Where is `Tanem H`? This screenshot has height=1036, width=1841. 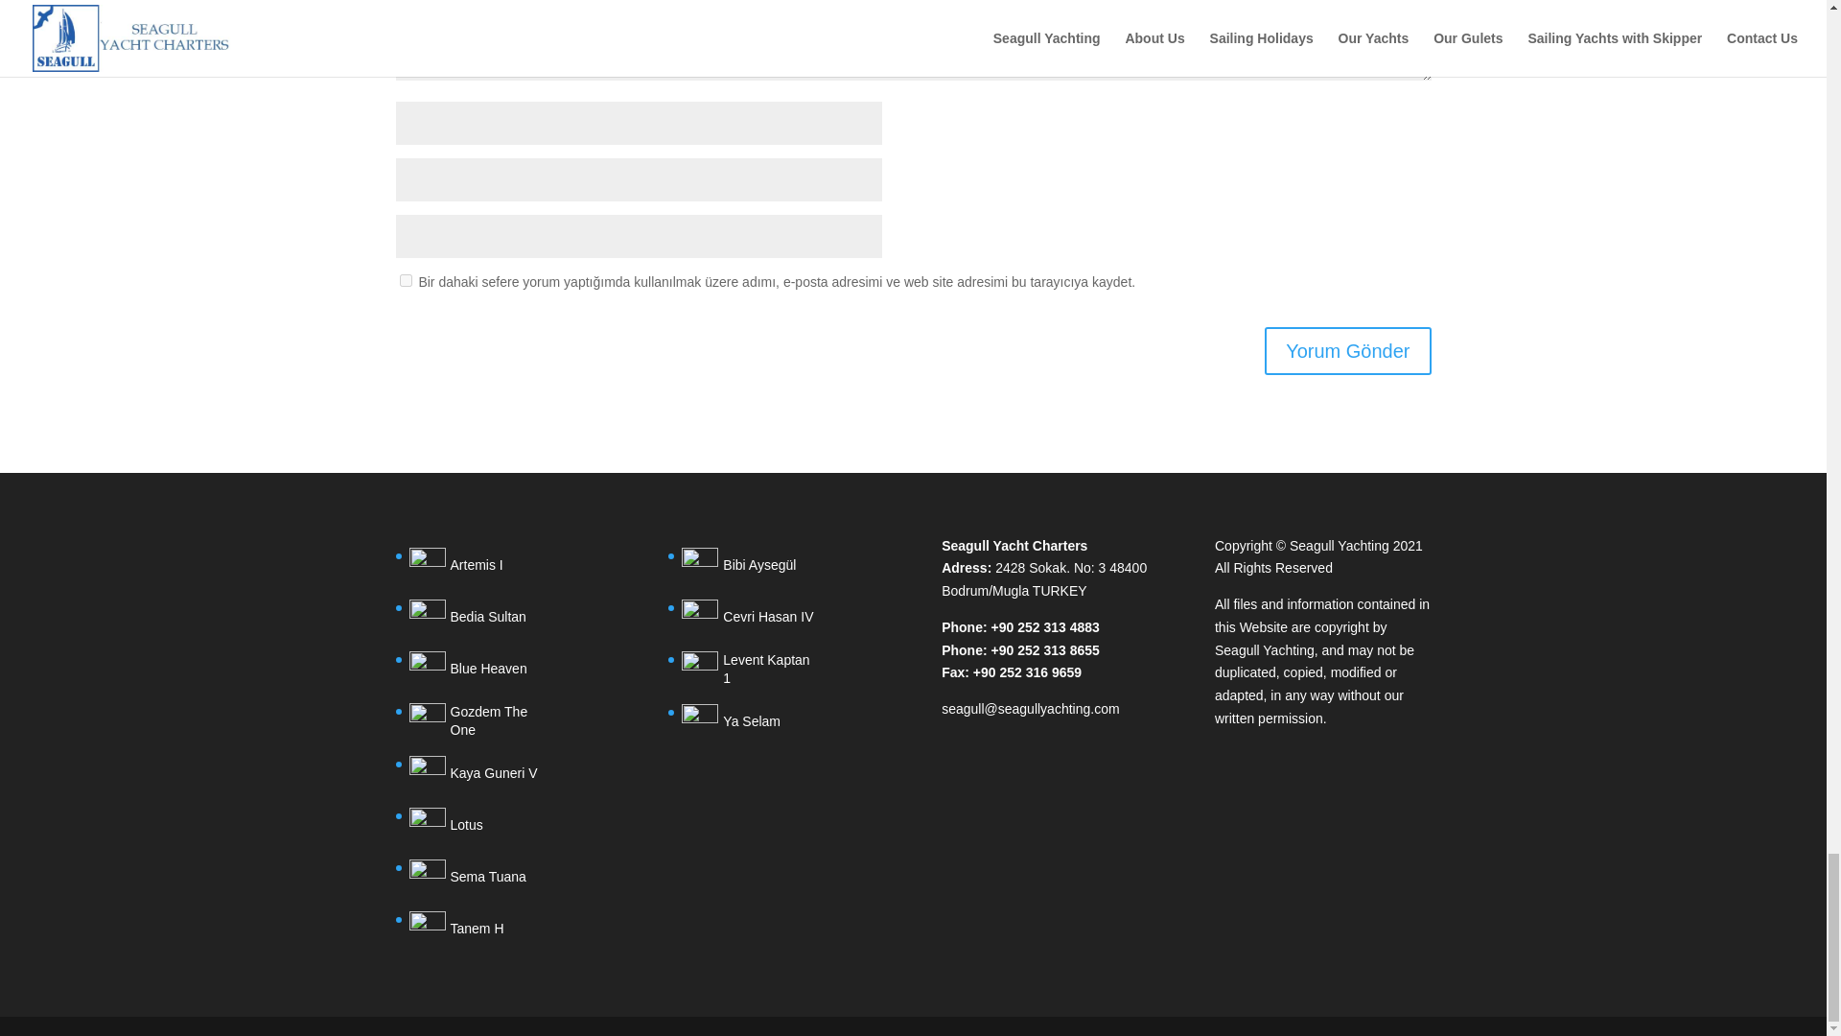
Tanem H is located at coordinates (481, 930).